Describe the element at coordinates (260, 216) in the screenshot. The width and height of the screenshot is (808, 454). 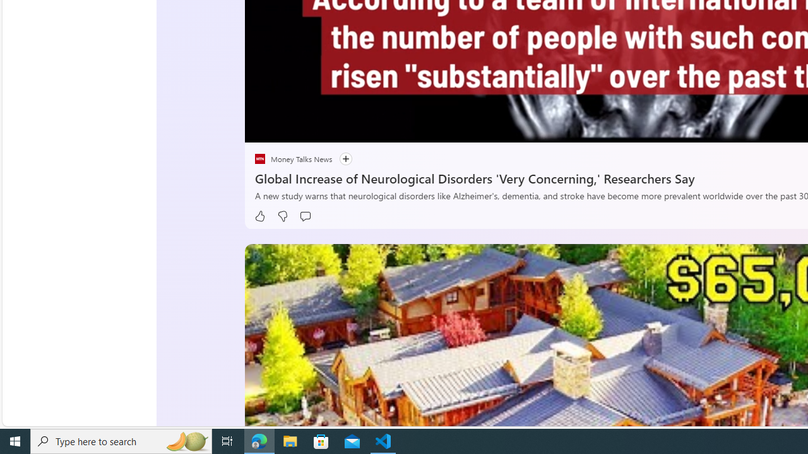
I see `Like` at that location.